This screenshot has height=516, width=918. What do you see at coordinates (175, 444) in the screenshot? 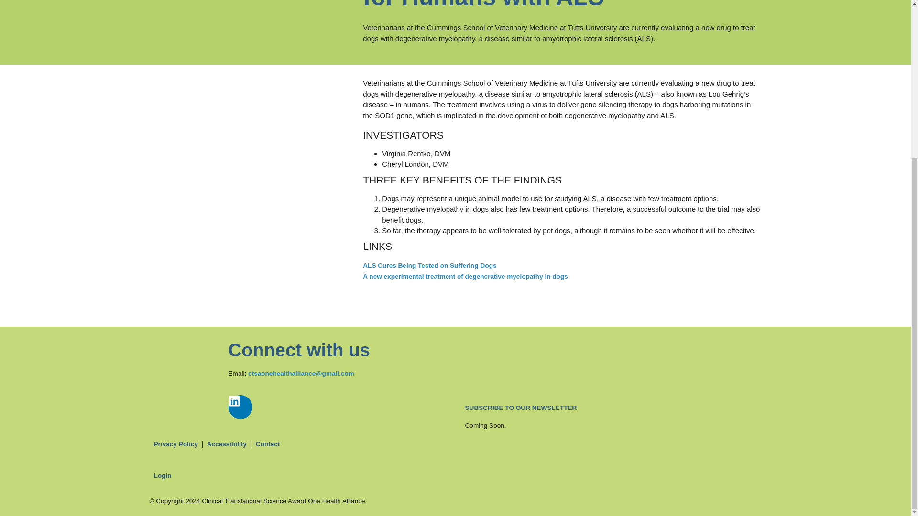
I see `Privacy Policy` at bounding box center [175, 444].